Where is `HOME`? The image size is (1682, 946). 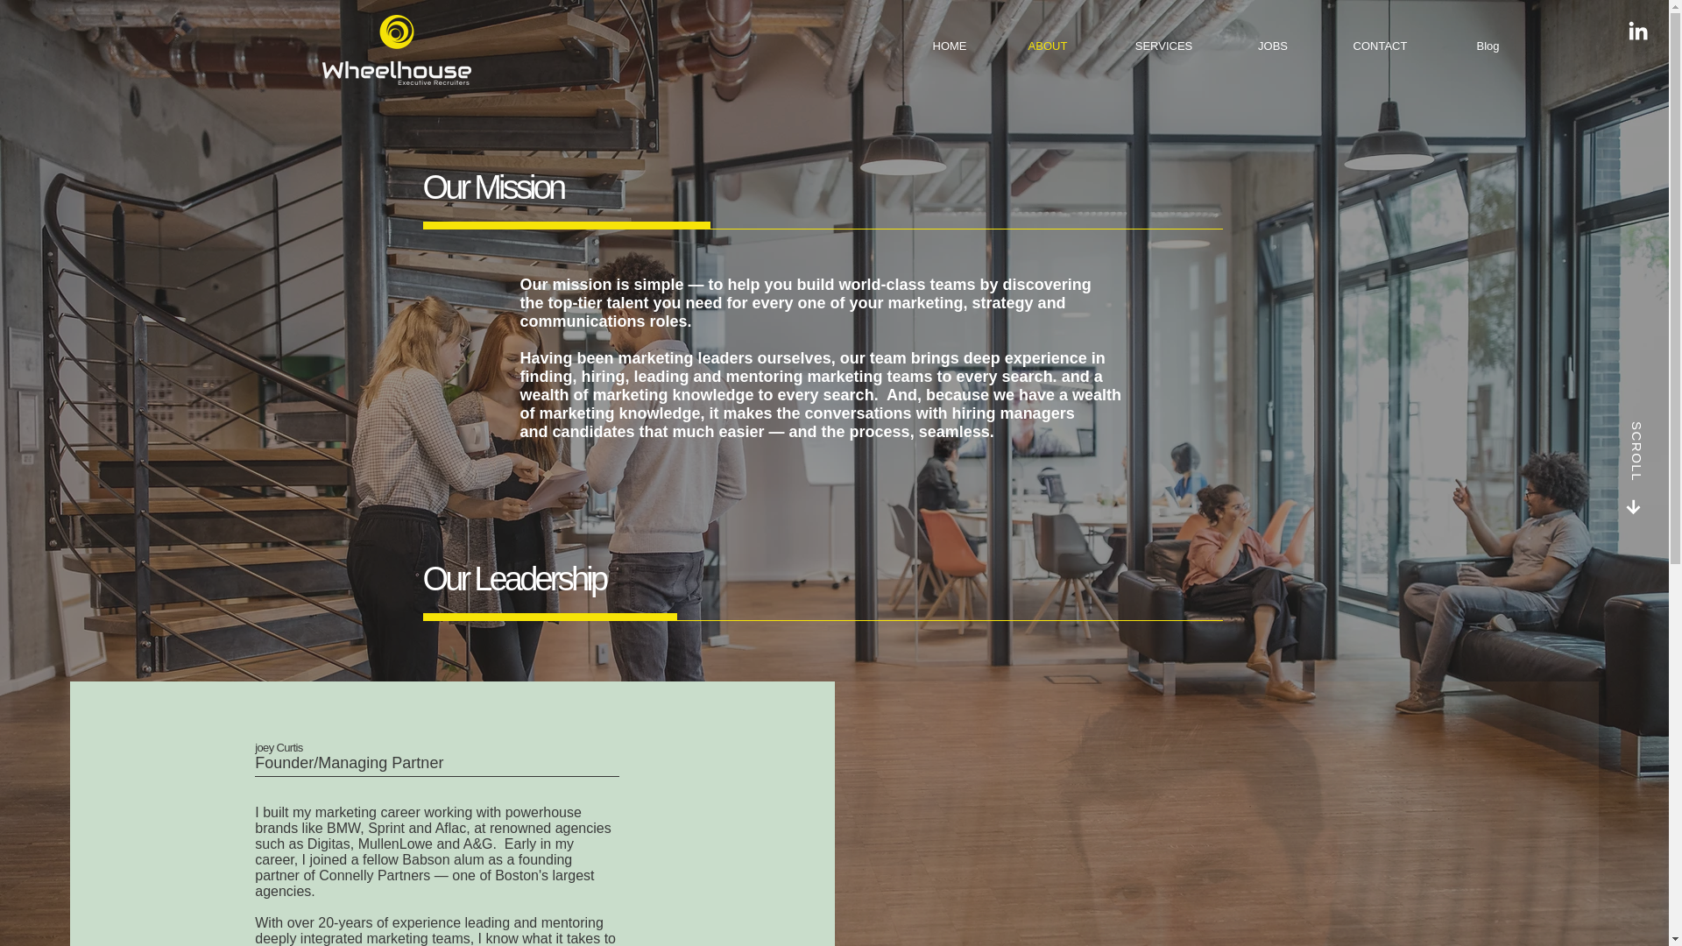 HOME is located at coordinates (950, 46).